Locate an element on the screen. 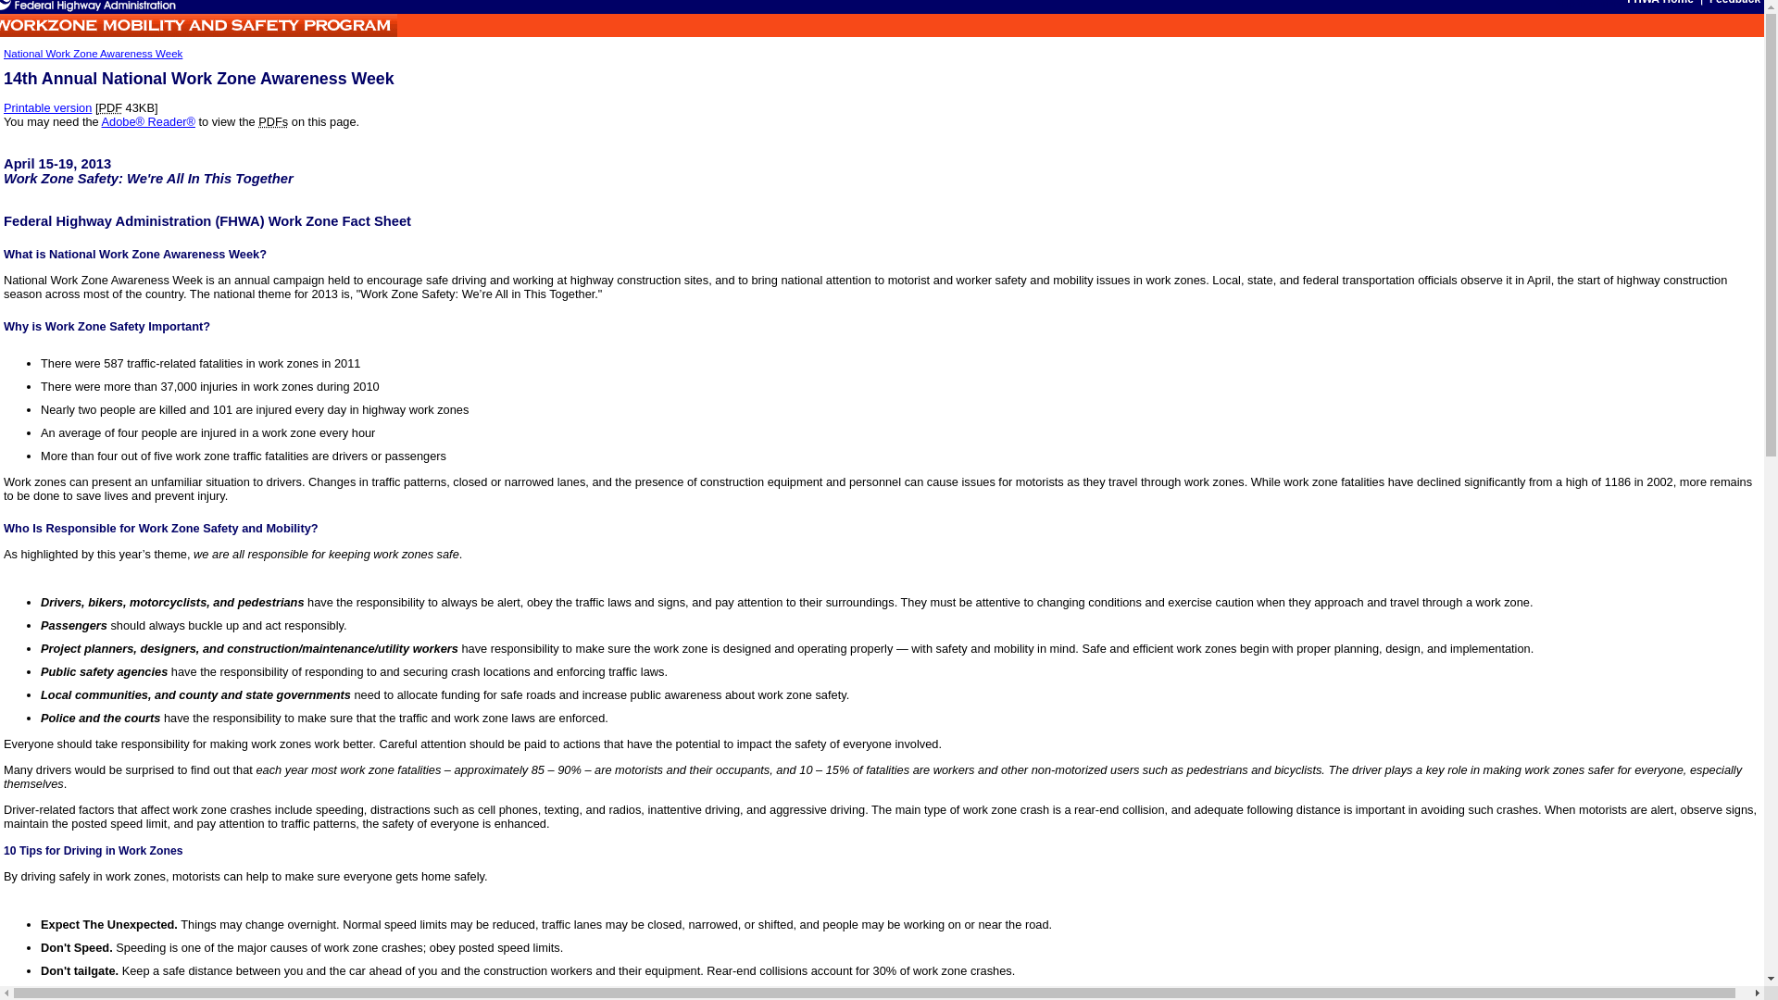 The image size is (1778, 1000). Portable Document Format is located at coordinates (109, 107).